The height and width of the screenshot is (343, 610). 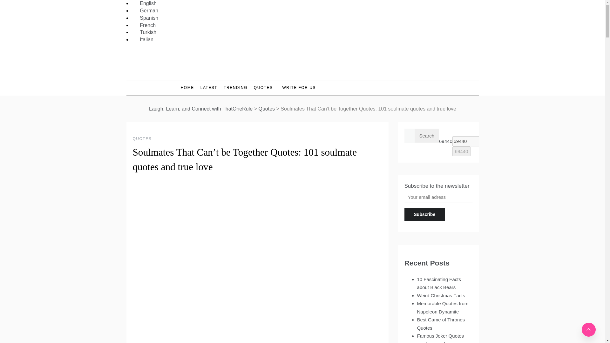 I want to click on HOME, so click(x=189, y=88).